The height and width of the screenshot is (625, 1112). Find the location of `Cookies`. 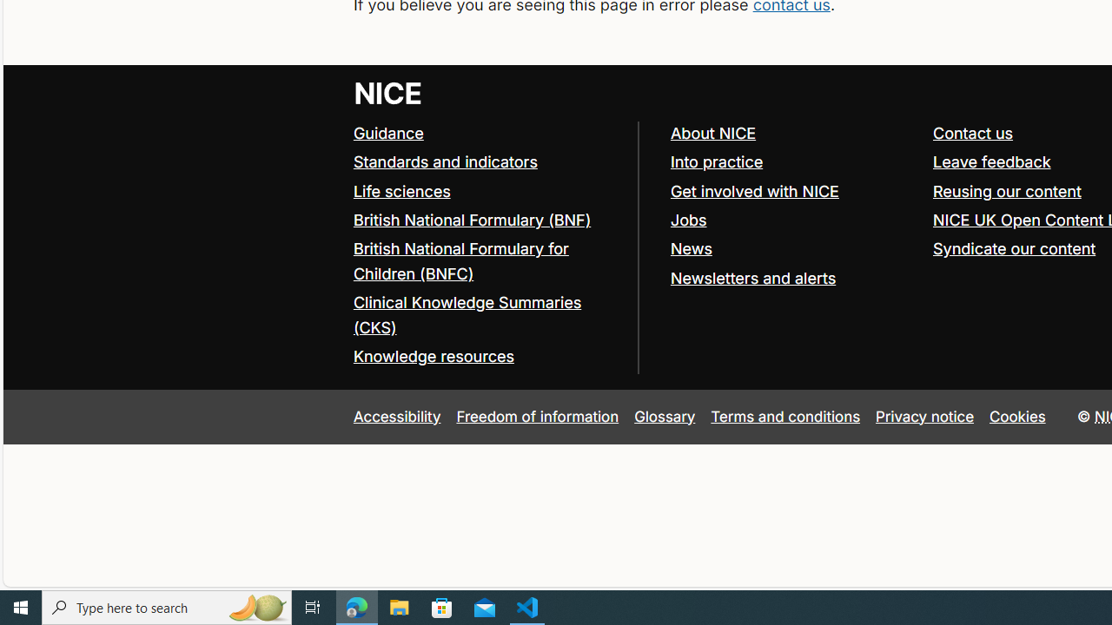

Cookies is located at coordinates (1018, 416).